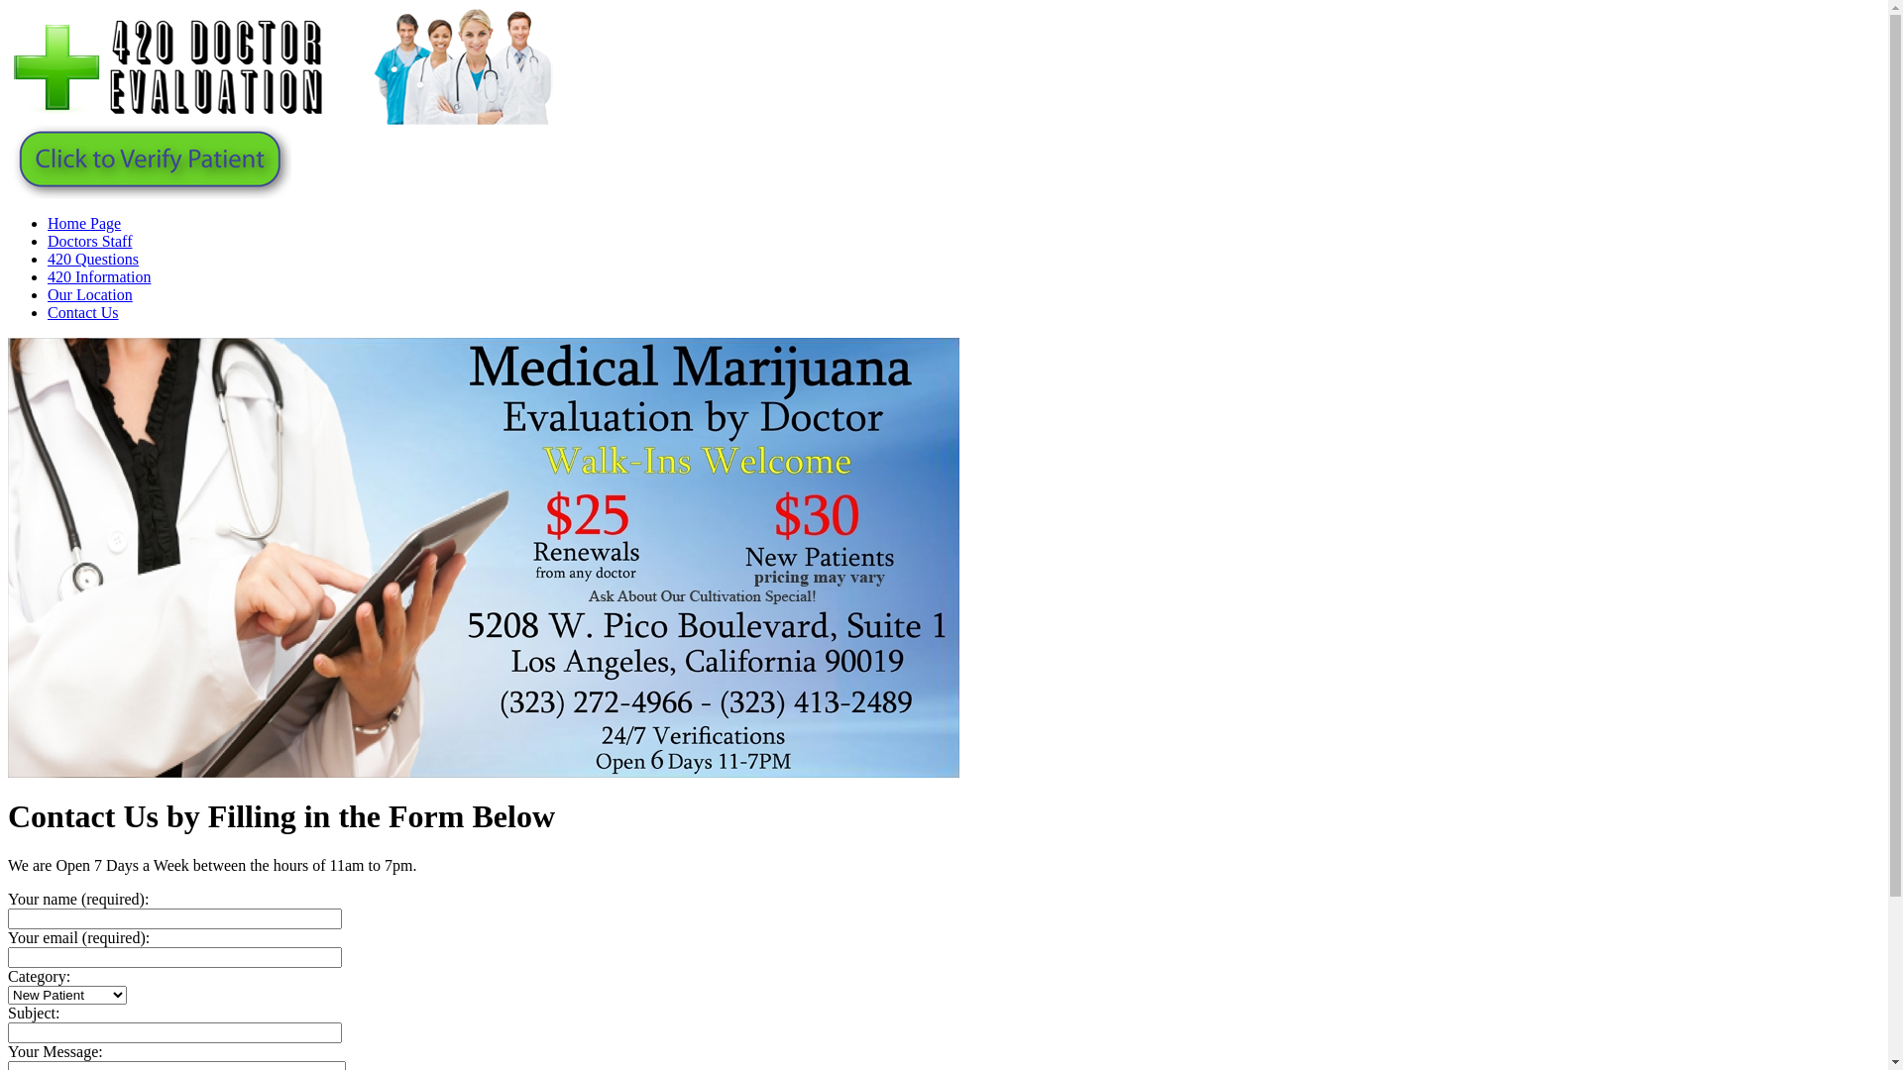  Describe the element at coordinates (90, 295) in the screenshot. I see `Our Location` at that location.